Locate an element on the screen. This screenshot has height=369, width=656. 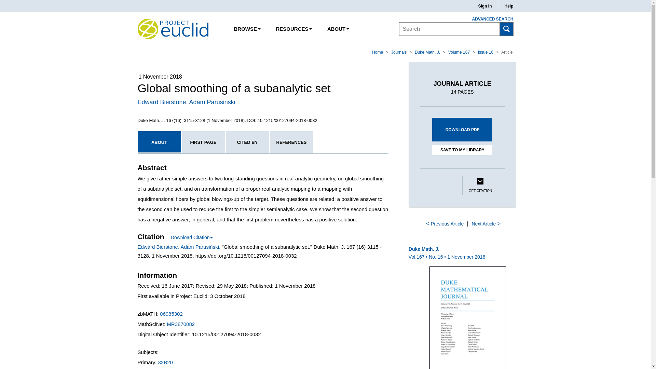
Journals is located at coordinates (399, 52).